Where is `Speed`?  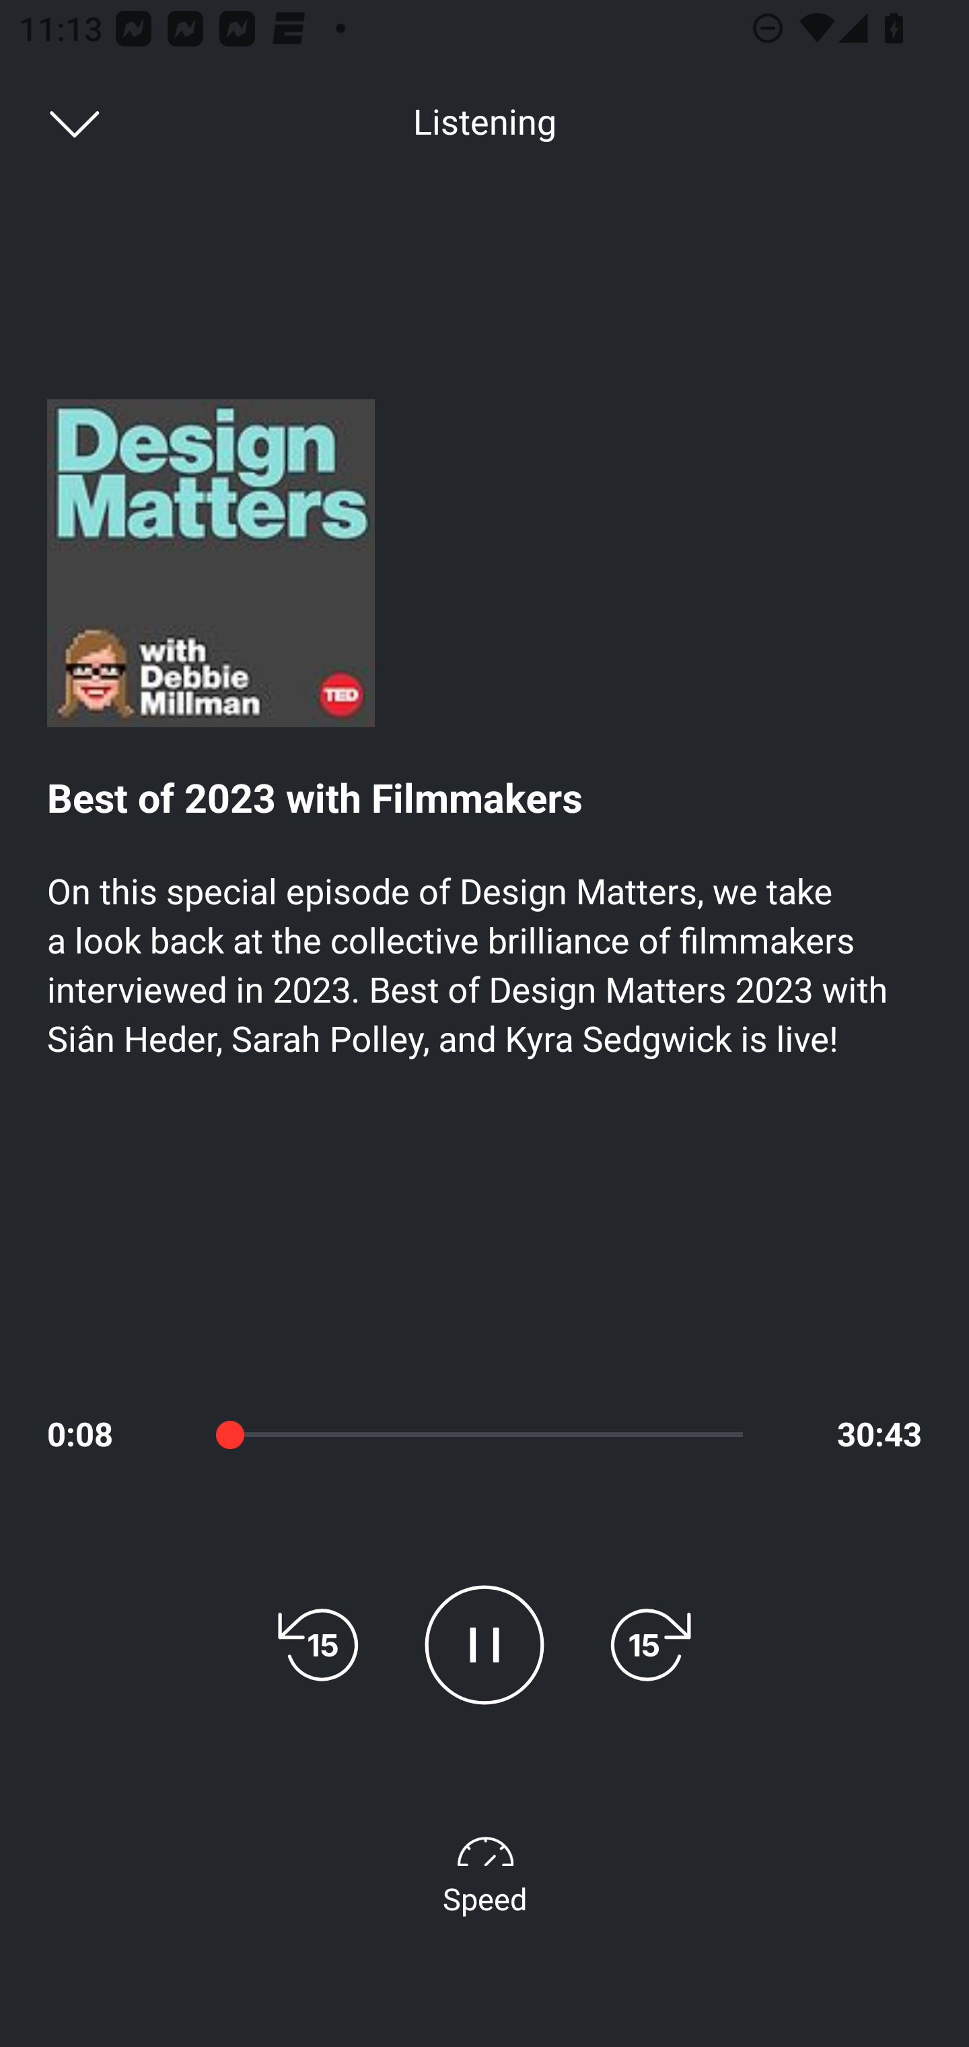
Speed is located at coordinates (485, 1871).